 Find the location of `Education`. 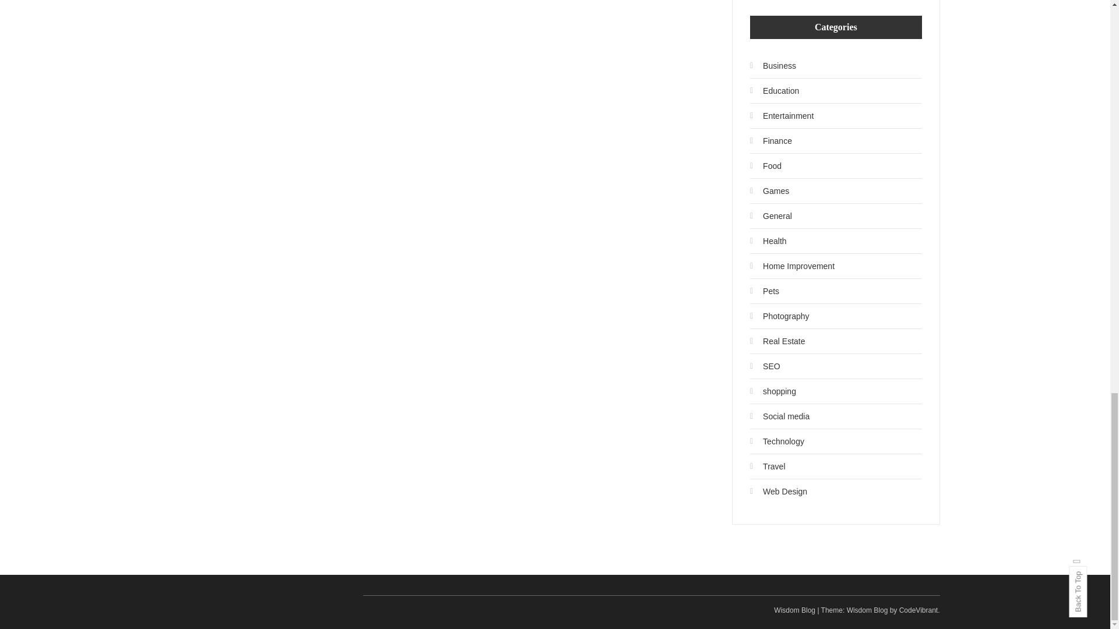

Education is located at coordinates (774, 91).